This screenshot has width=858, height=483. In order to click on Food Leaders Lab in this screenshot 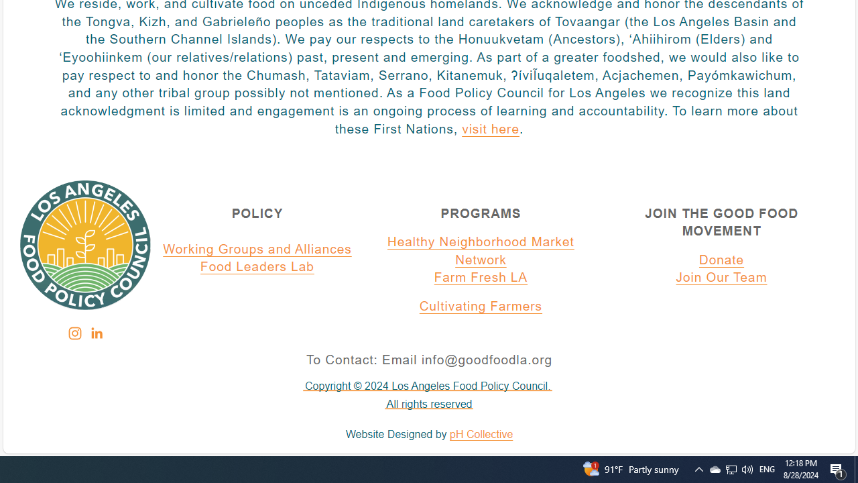, I will do `click(257, 268)`.